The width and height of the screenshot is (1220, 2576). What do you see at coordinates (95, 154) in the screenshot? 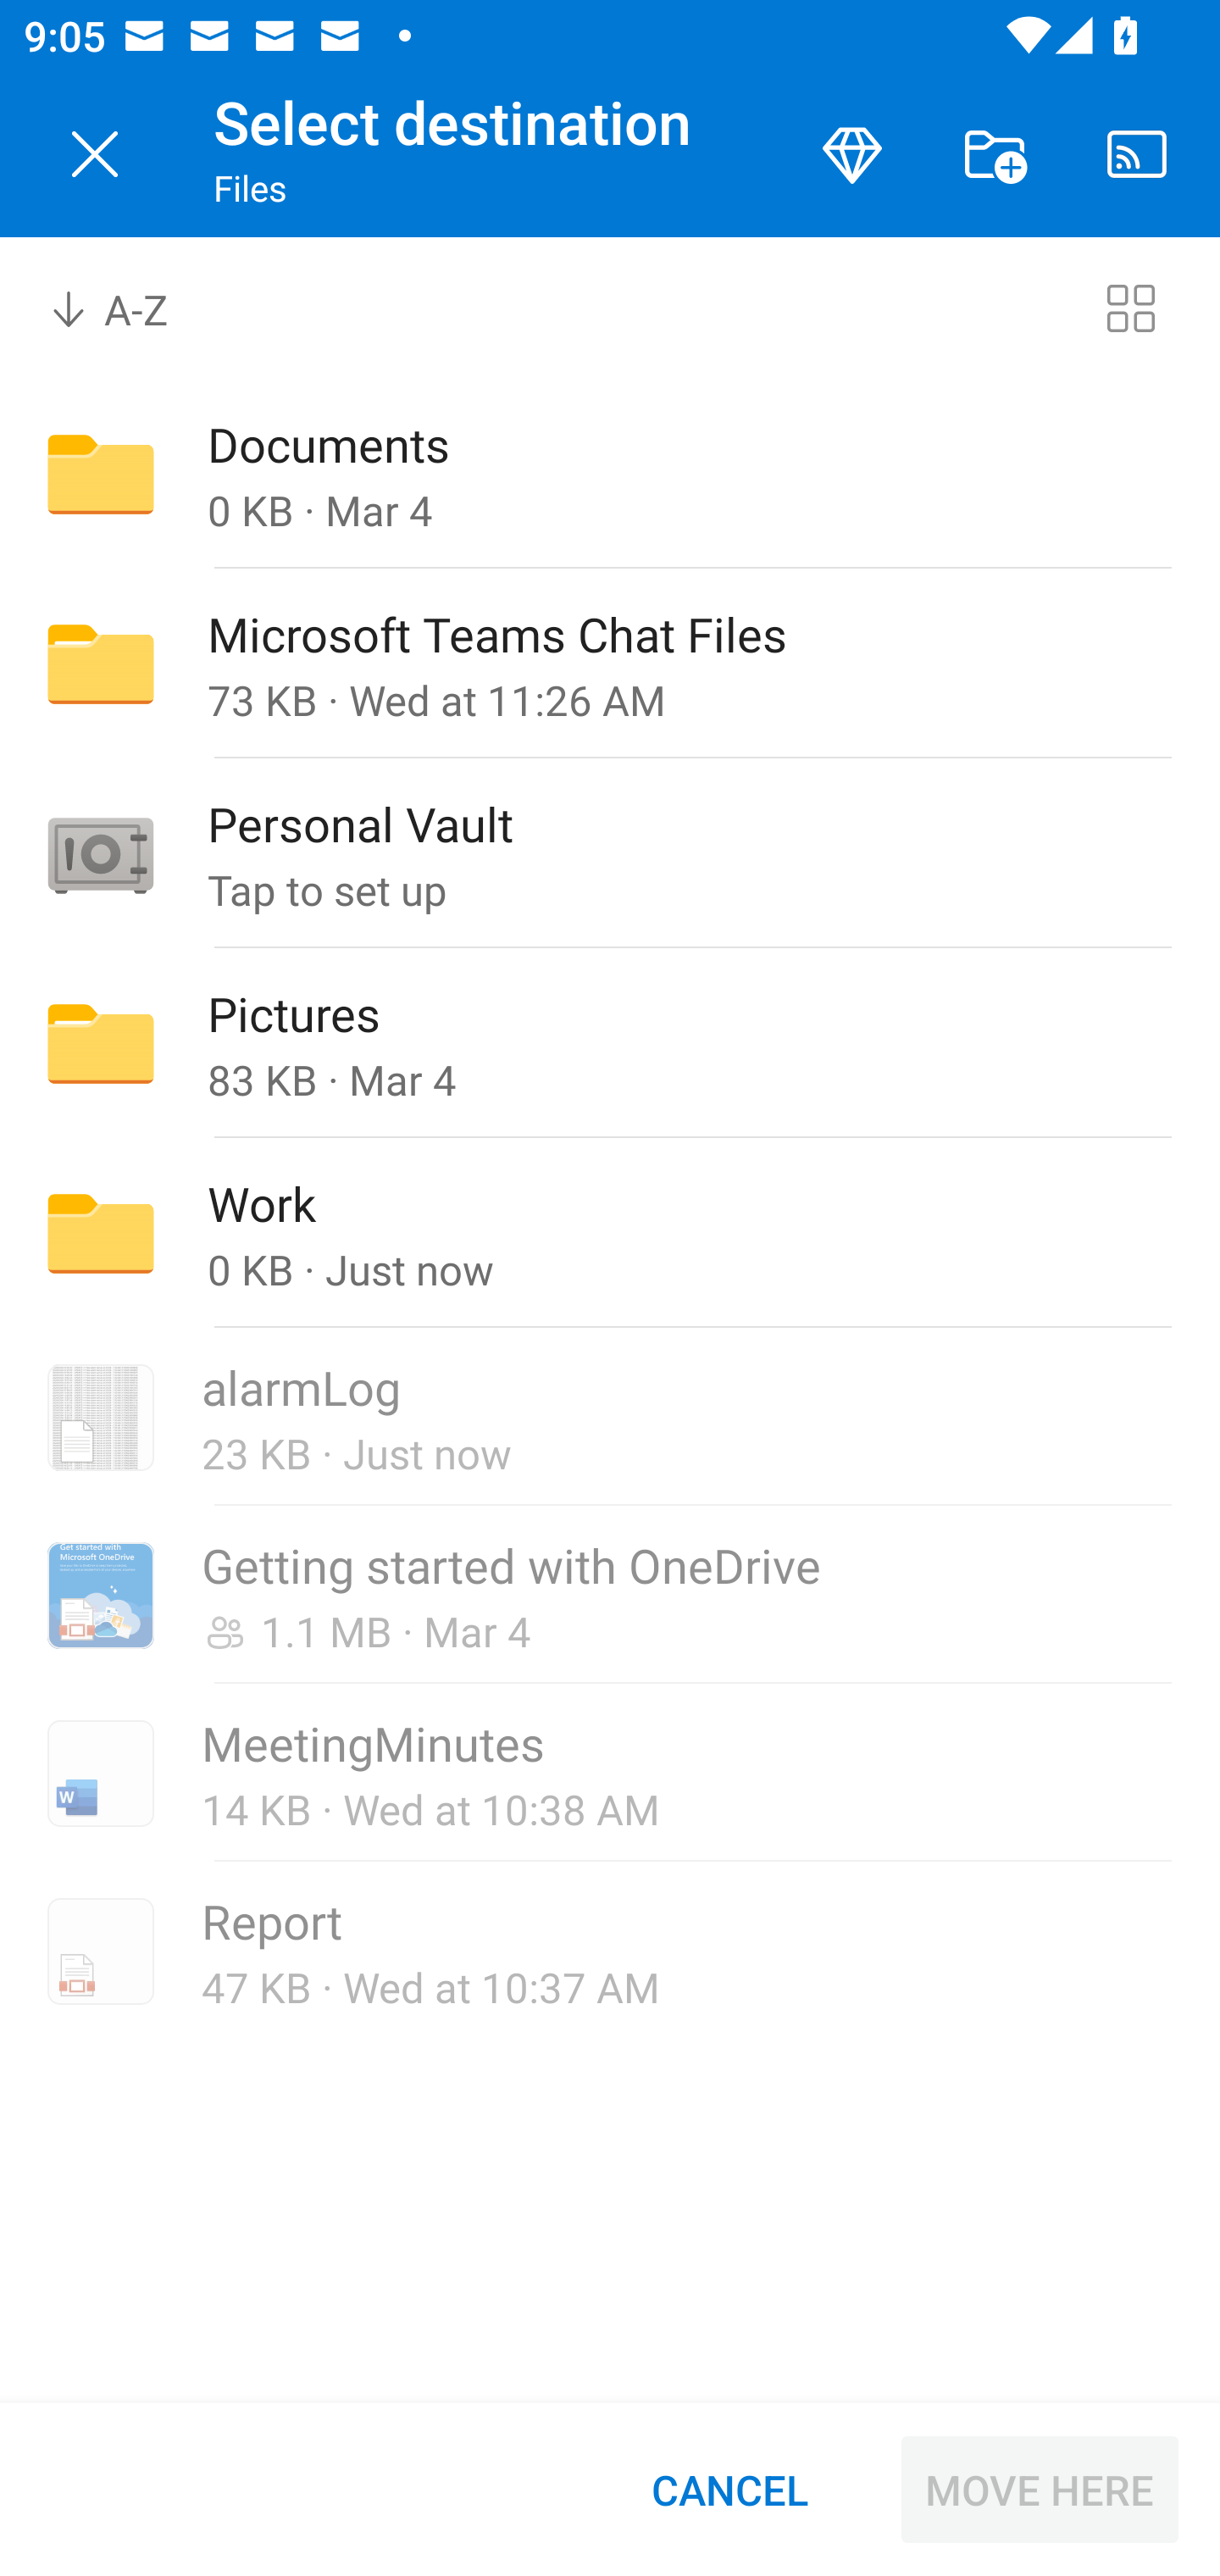
I see `Close` at bounding box center [95, 154].